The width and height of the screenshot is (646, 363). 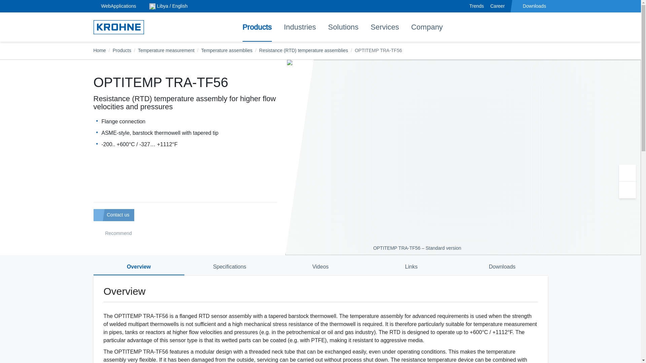 What do you see at coordinates (166, 50) in the screenshot?
I see `Temperature measurement` at bounding box center [166, 50].